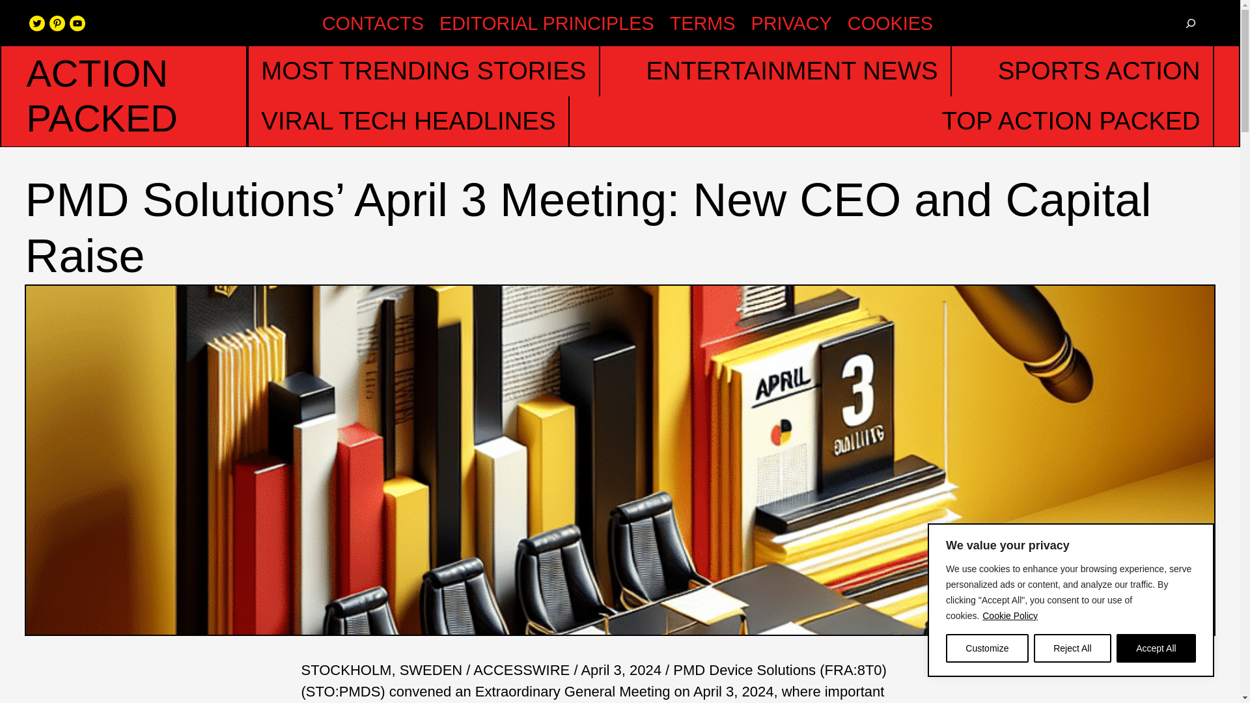 The image size is (1250, 703). What do you see at coordinates (792, 71) in the screenshot?
I see `ENTERTAINMENT NEWS` at bounding box center [792, 71].